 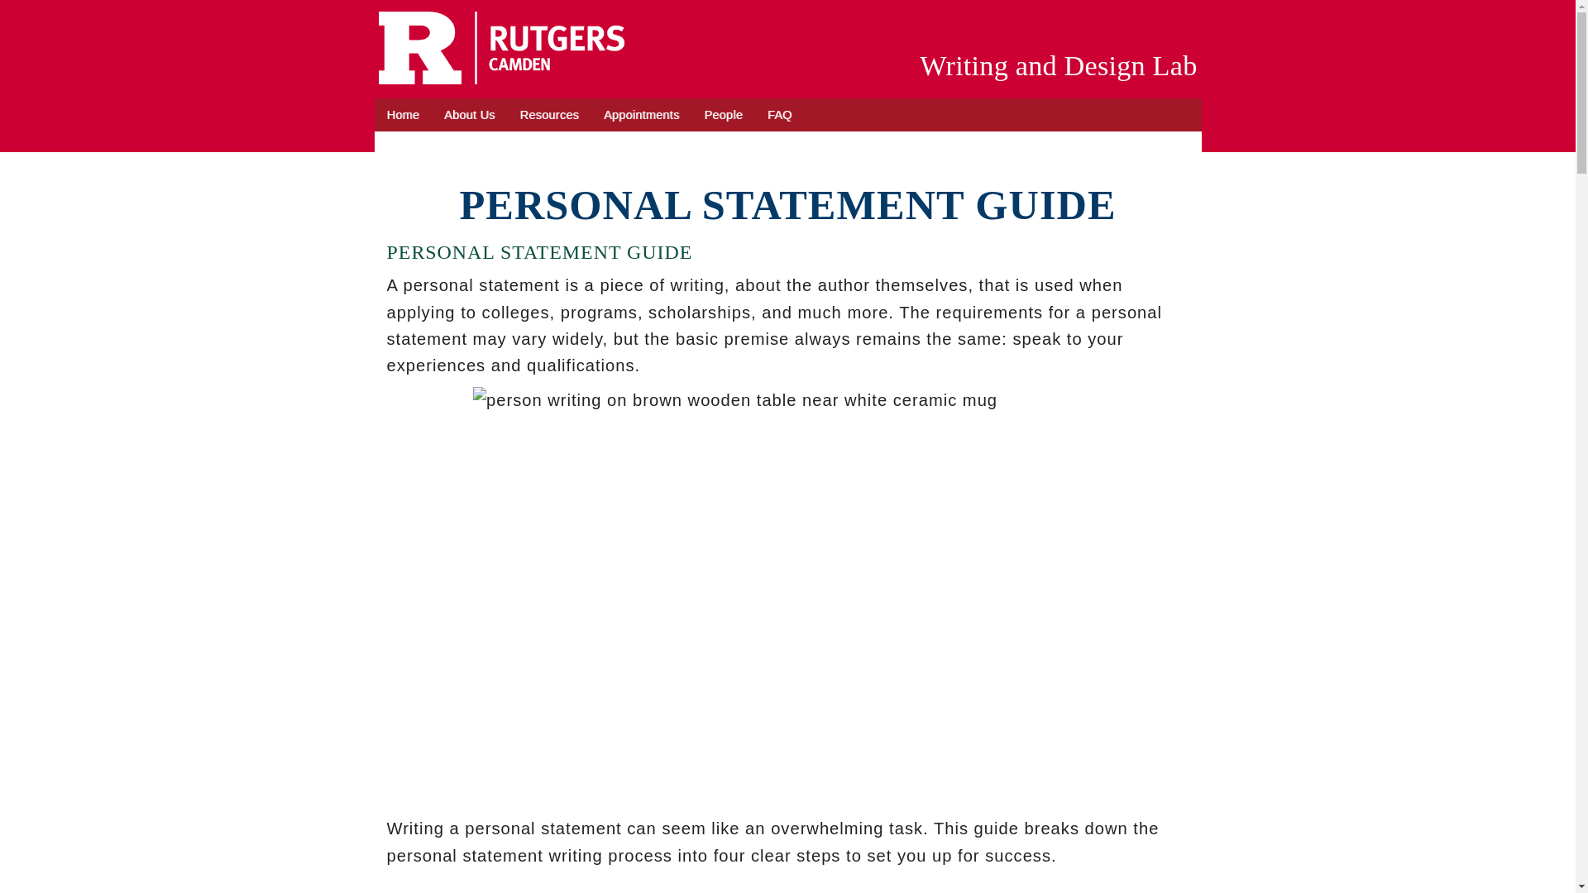 What do you see at coordinates (640, 114) in the screenshot?
I see `Appointments` at bounding box center [640, 114].